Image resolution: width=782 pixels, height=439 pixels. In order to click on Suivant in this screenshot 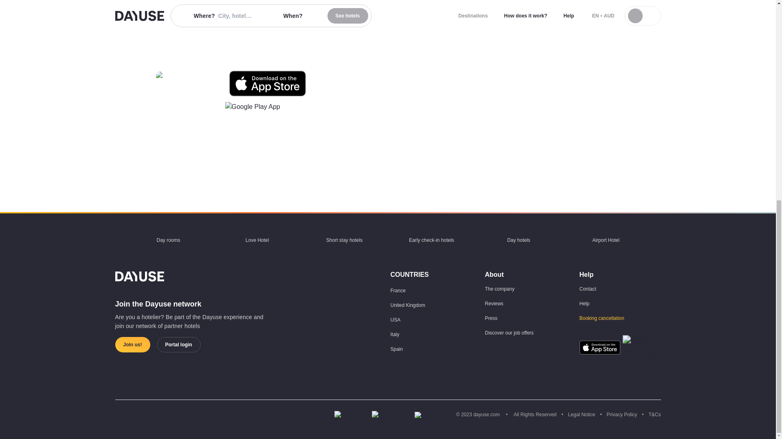, I will do `click(657, 240)`.